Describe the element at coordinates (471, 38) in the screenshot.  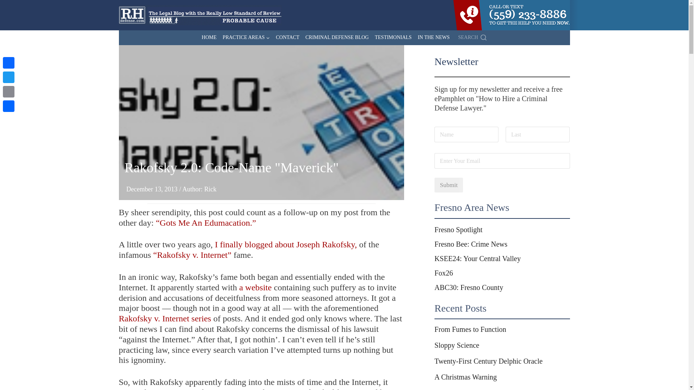
I see `  SEARCH` at that location.